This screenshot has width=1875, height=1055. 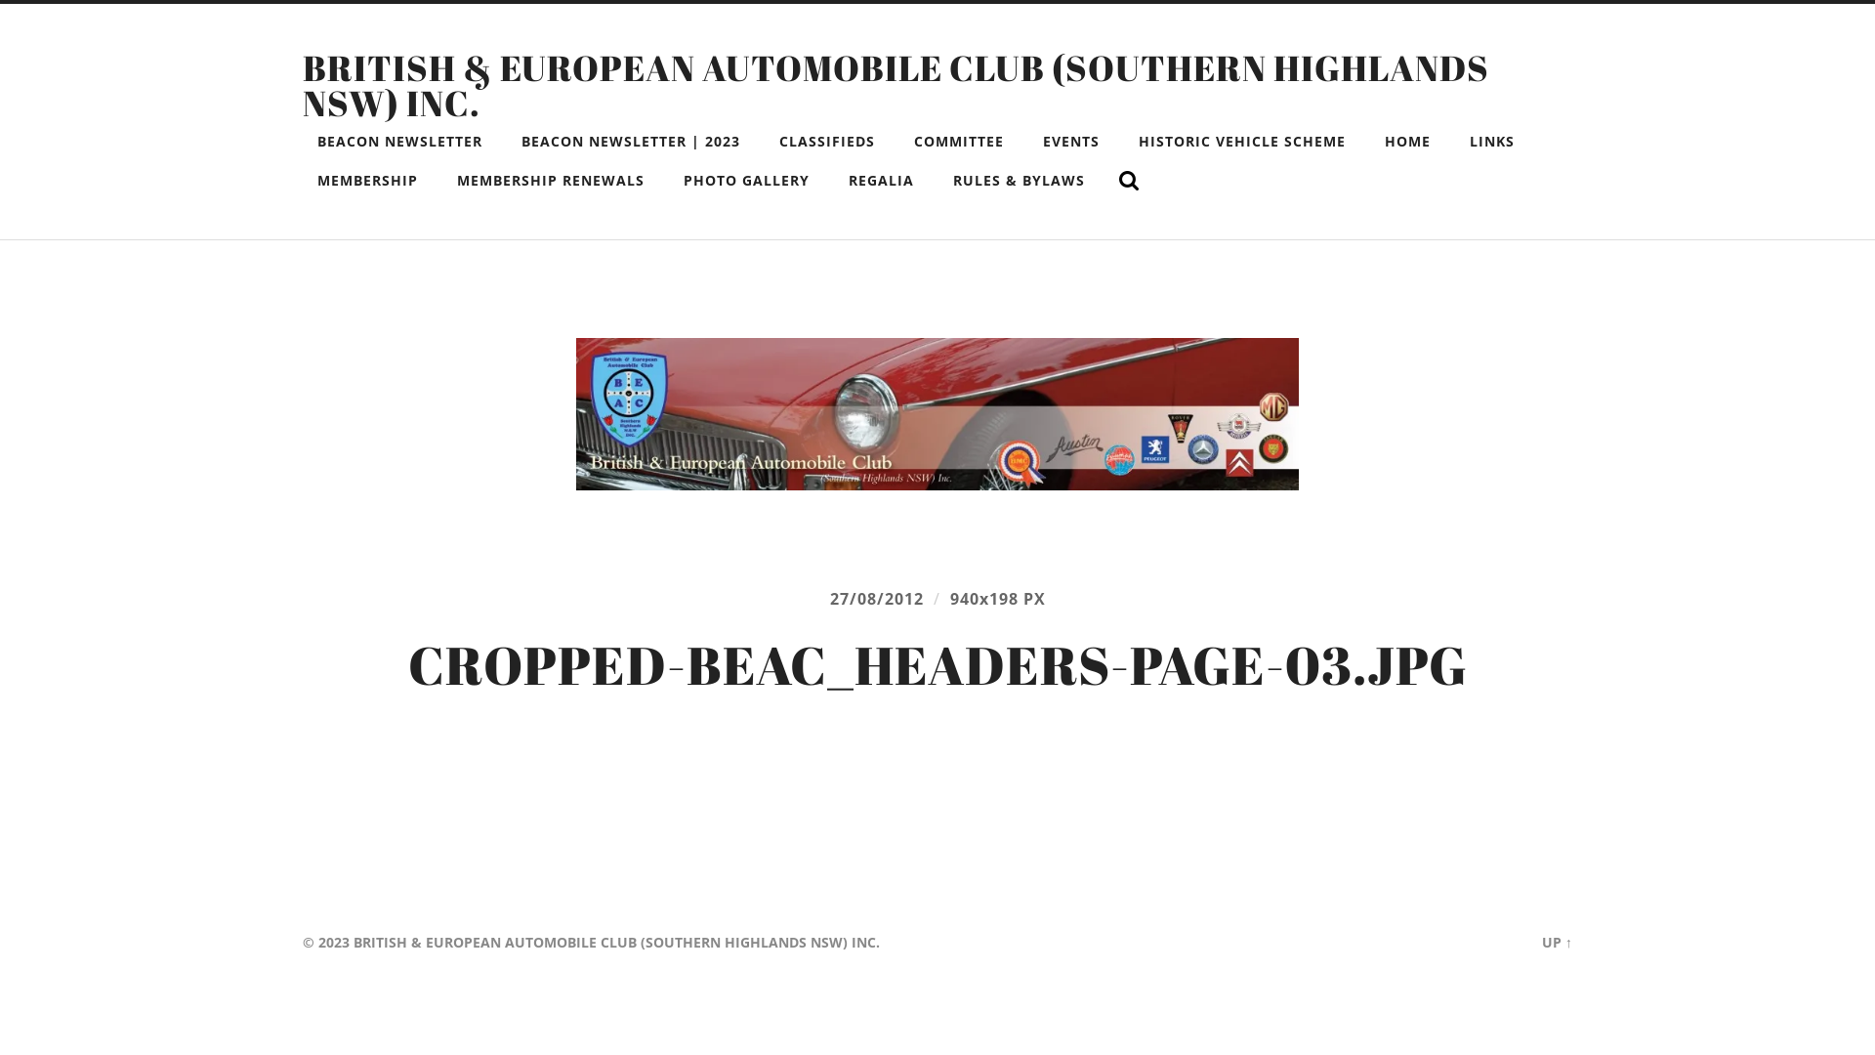 I want to click on HOME, so click(x=1408, y=142).